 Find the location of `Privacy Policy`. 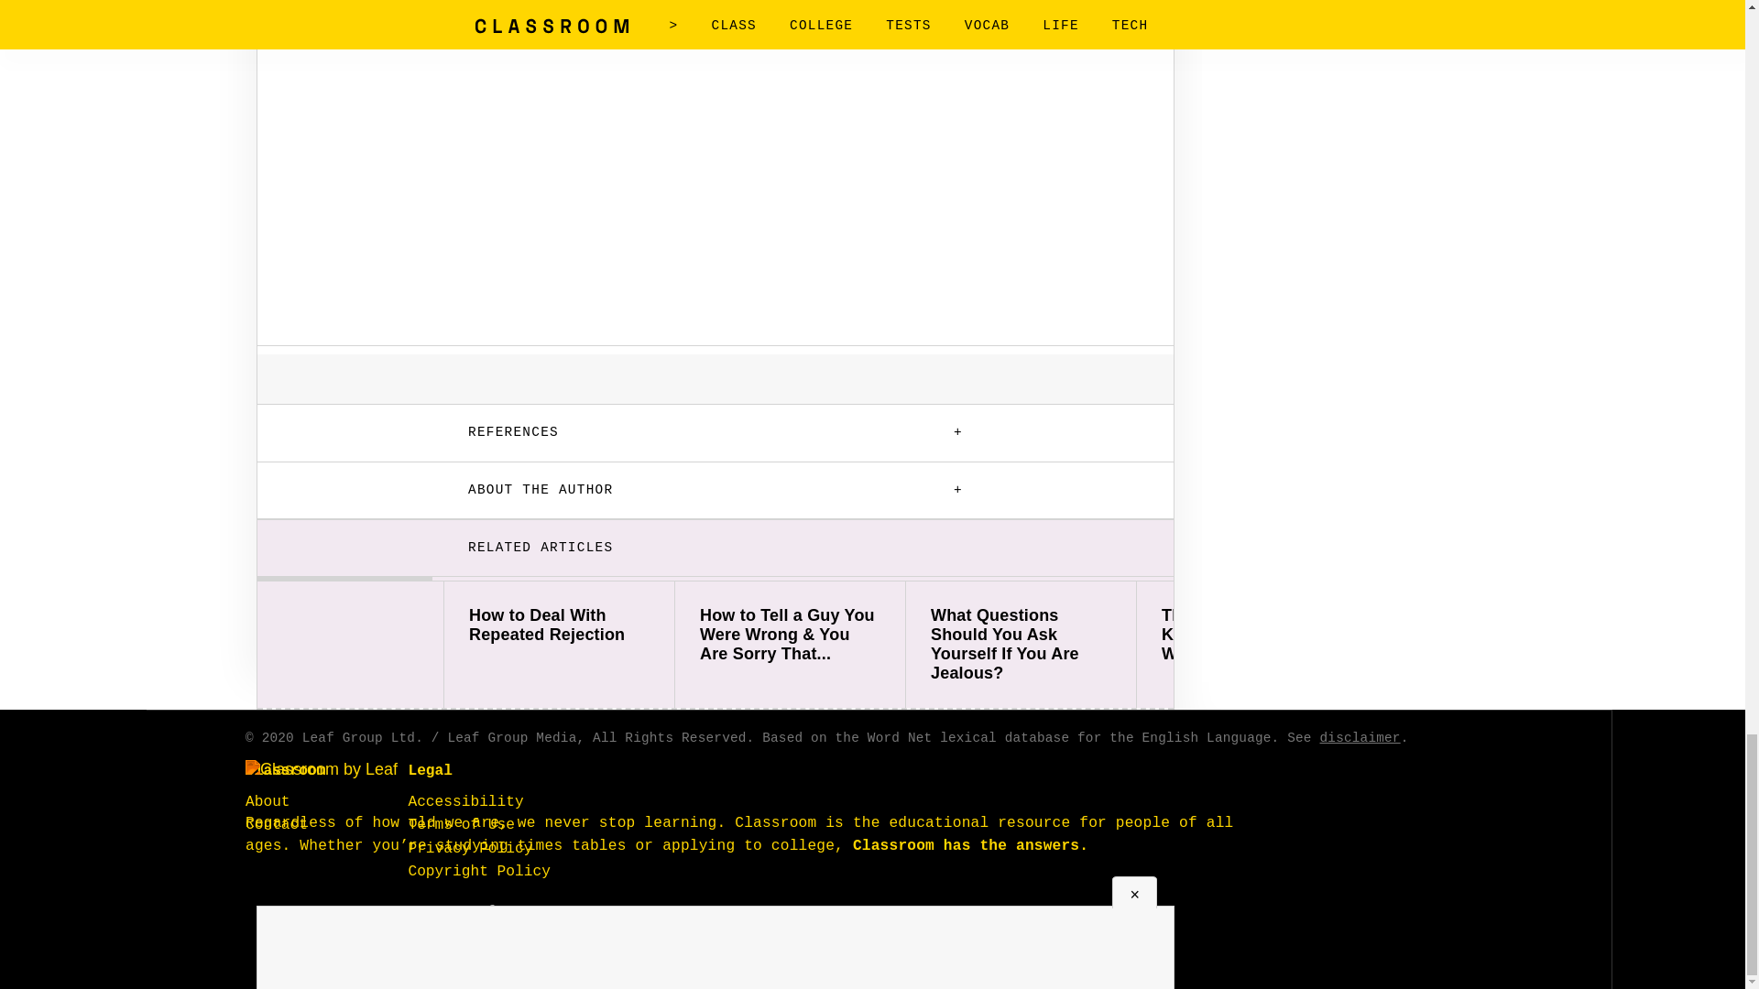

Privacy Policy is located at coordinates (470, 849).